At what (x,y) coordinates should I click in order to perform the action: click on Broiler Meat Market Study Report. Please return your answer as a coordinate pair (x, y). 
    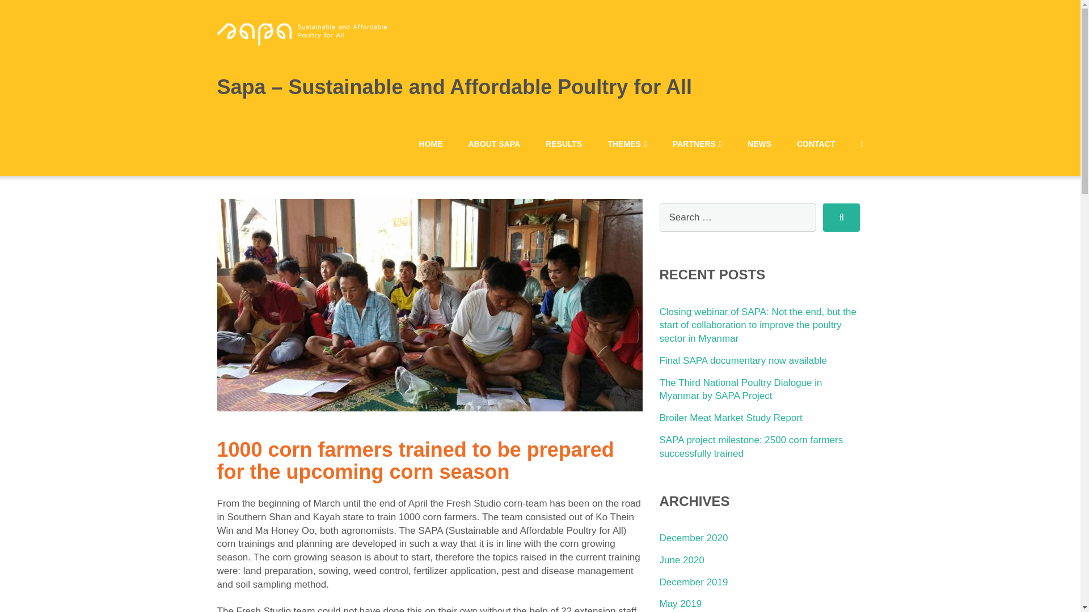
    Looking at the image, I should click on (730, 418).